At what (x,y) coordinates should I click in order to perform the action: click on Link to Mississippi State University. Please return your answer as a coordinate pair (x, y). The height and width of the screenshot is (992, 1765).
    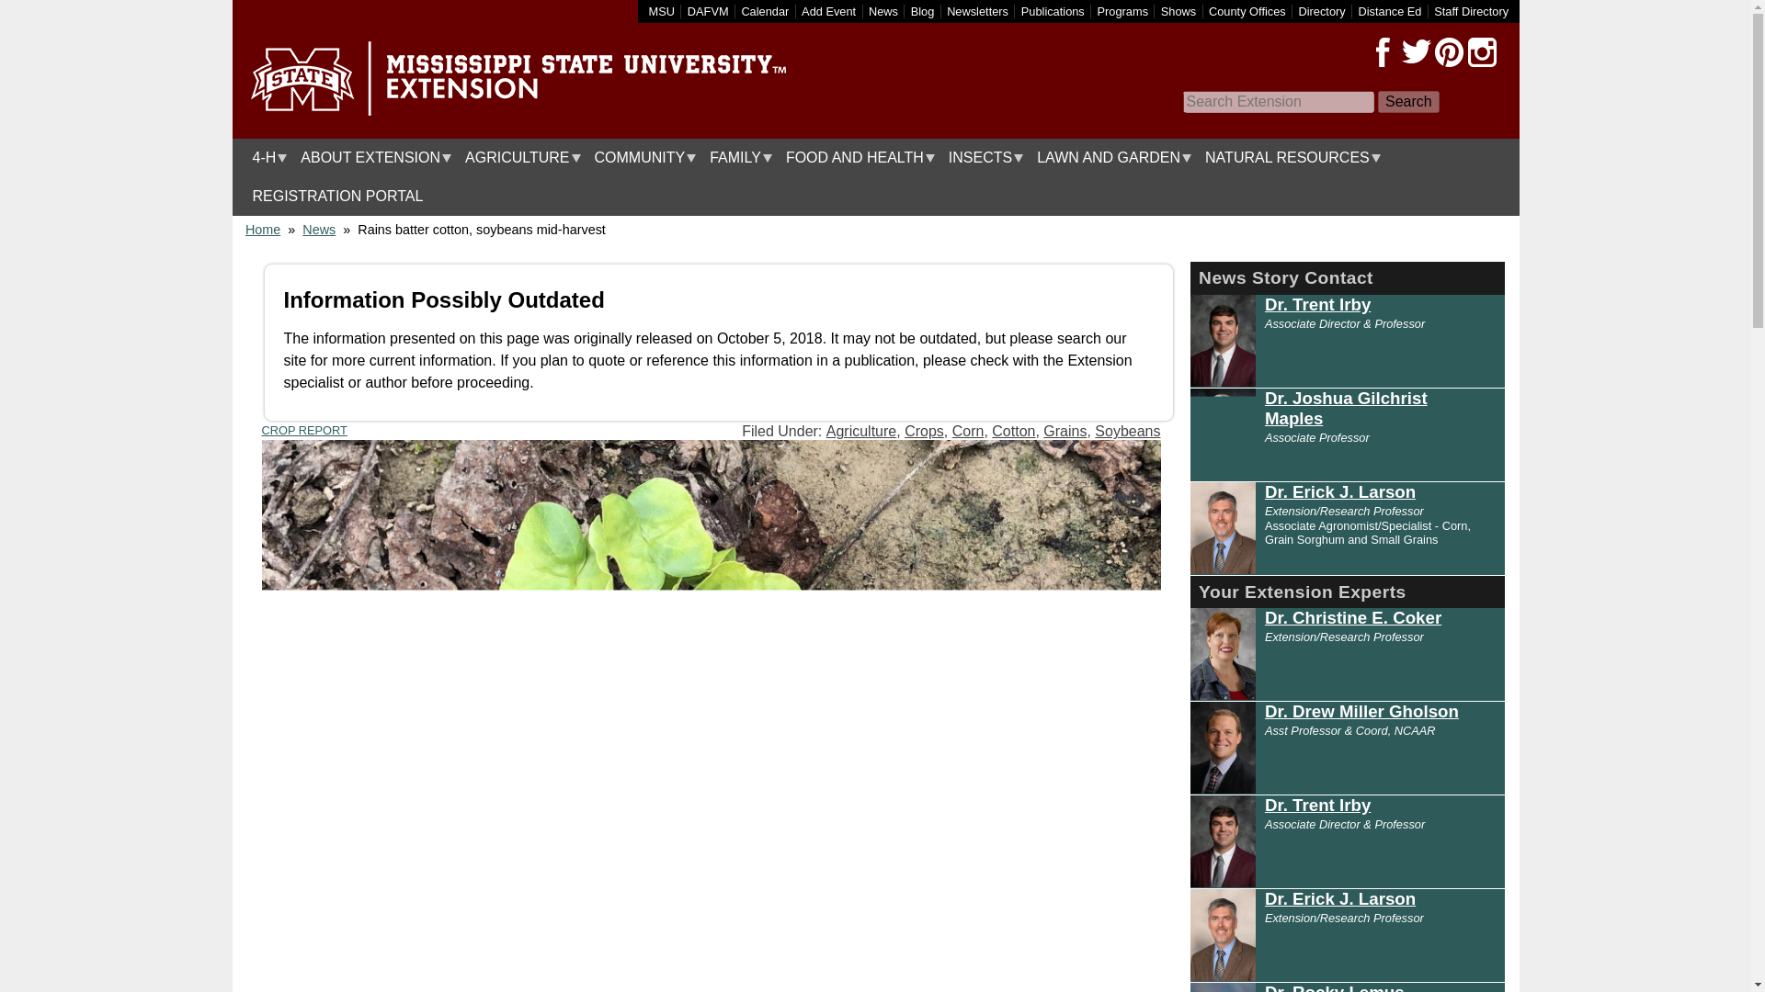
    Looking at the image, I should click on (662, 11).